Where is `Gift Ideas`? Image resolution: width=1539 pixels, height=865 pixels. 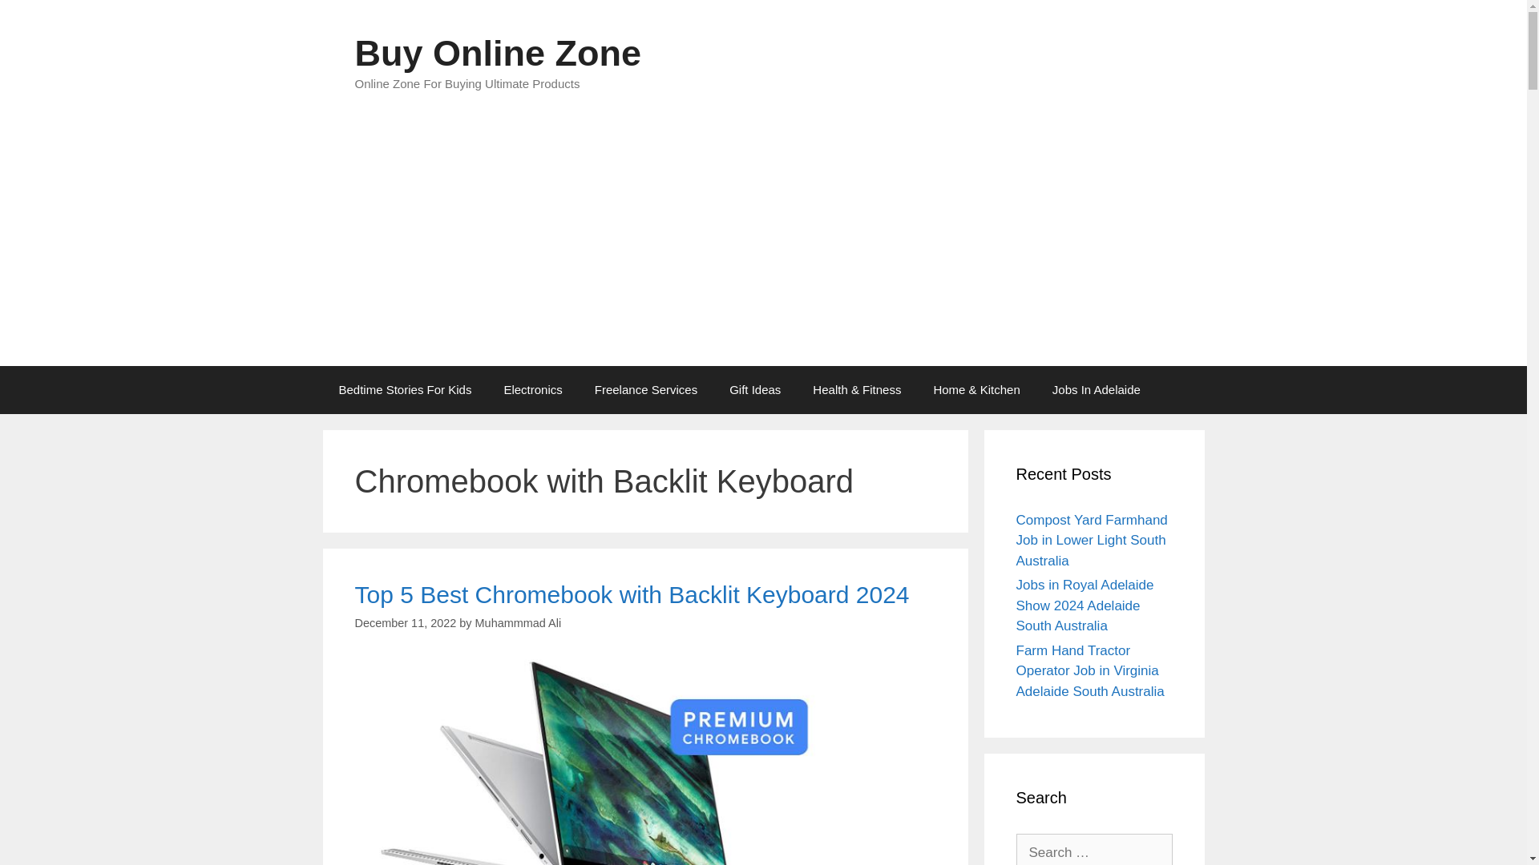
Gift Ideas is located at coordinates (755, 389).